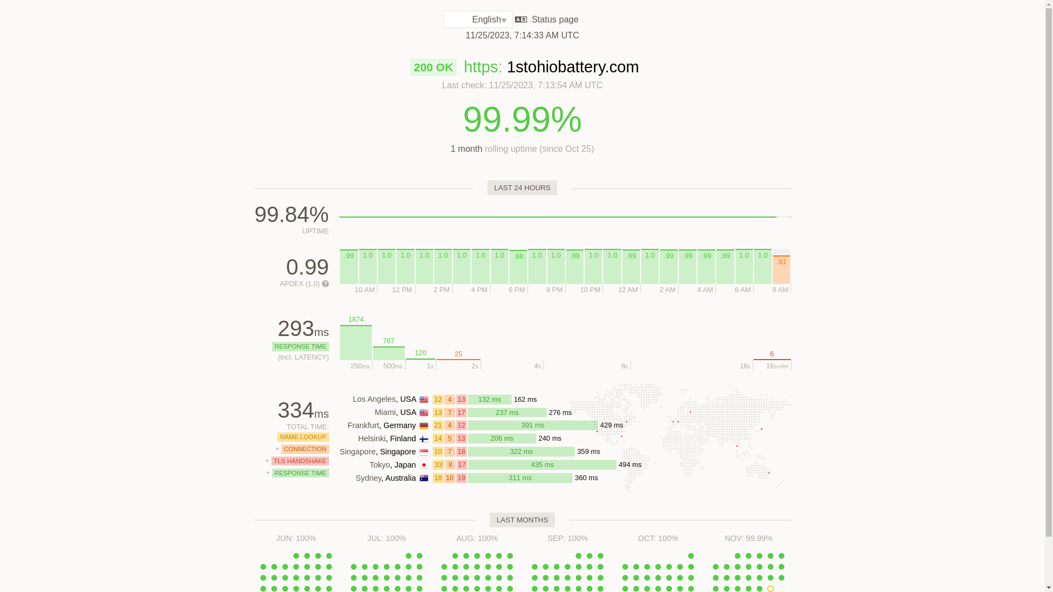 The image size is (1053, 592). I want to click on <small>Jul 14:</small> No downtime, so click(398, 578).